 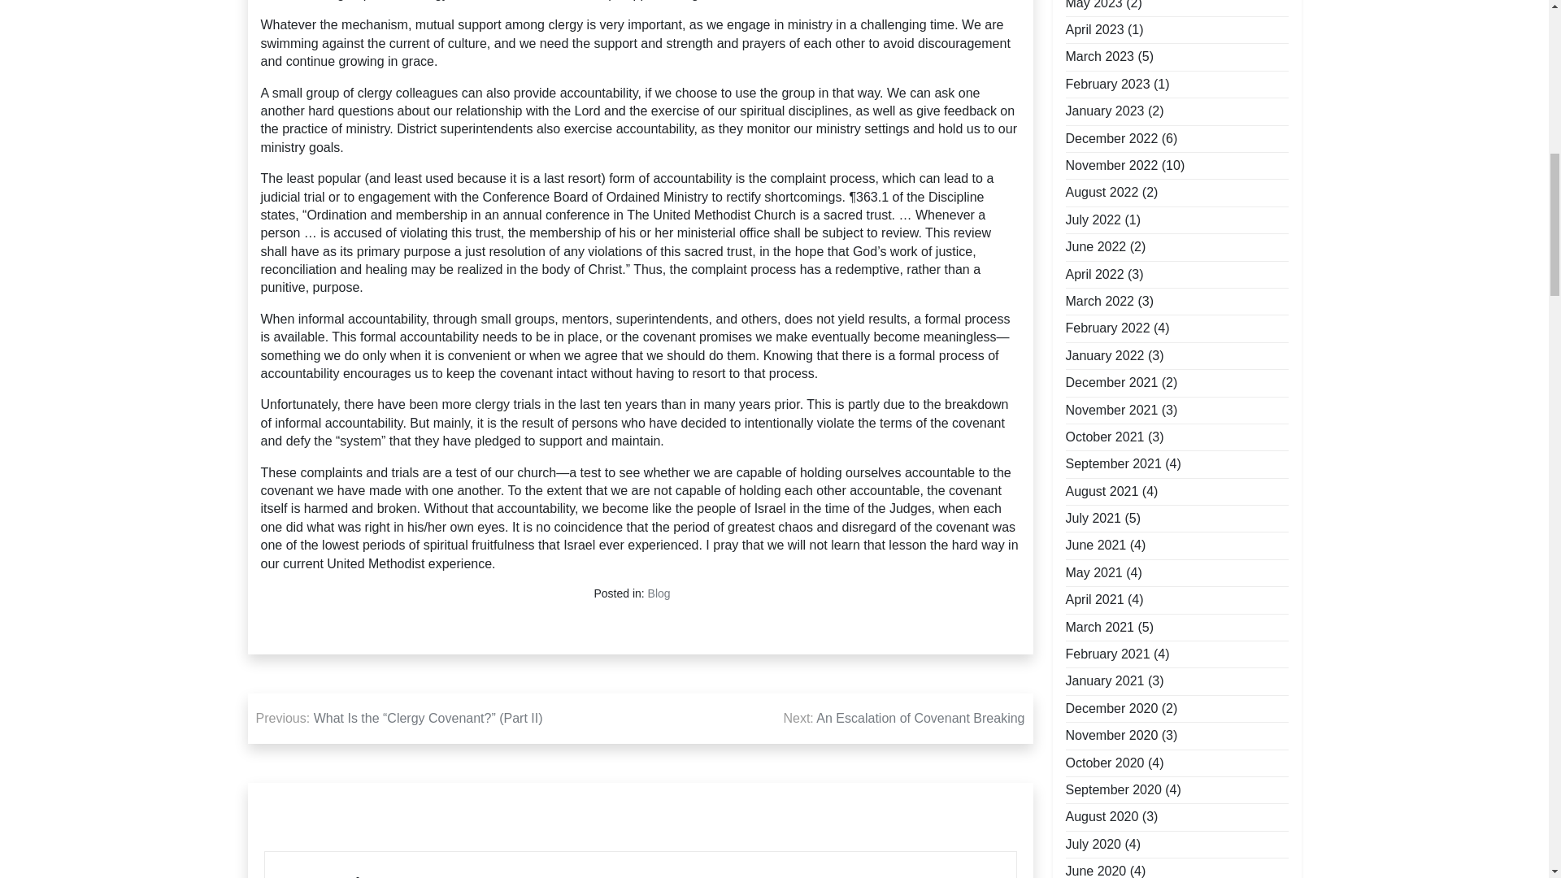 I want to click on Next: An Escalation of Covenant Breaking, so click(x=903, y=719).